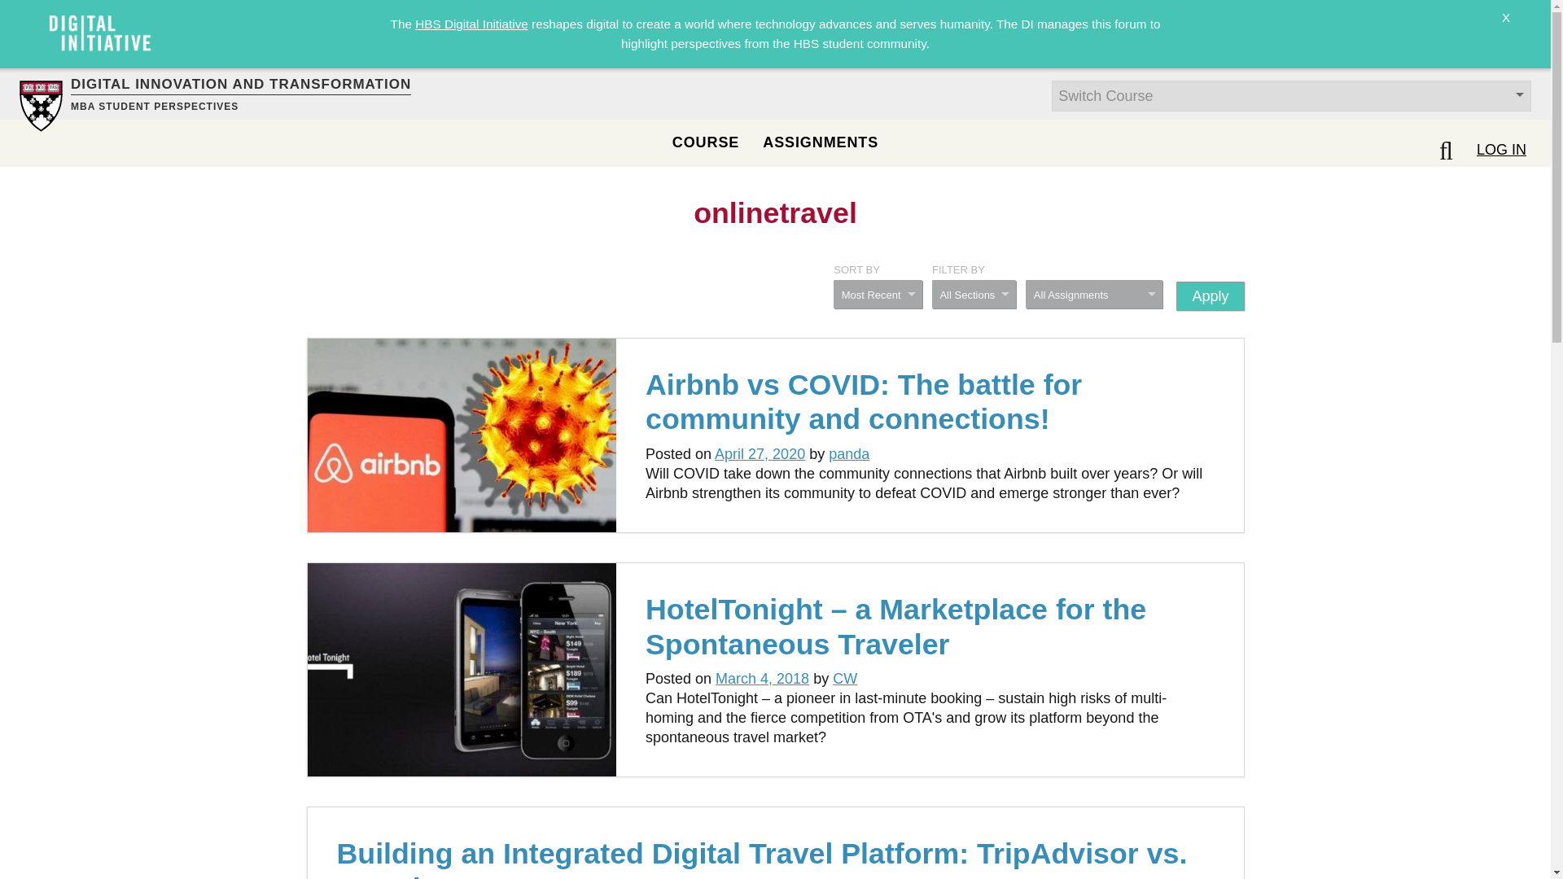  I want to click on March 4, 2018, so click(762, 679).